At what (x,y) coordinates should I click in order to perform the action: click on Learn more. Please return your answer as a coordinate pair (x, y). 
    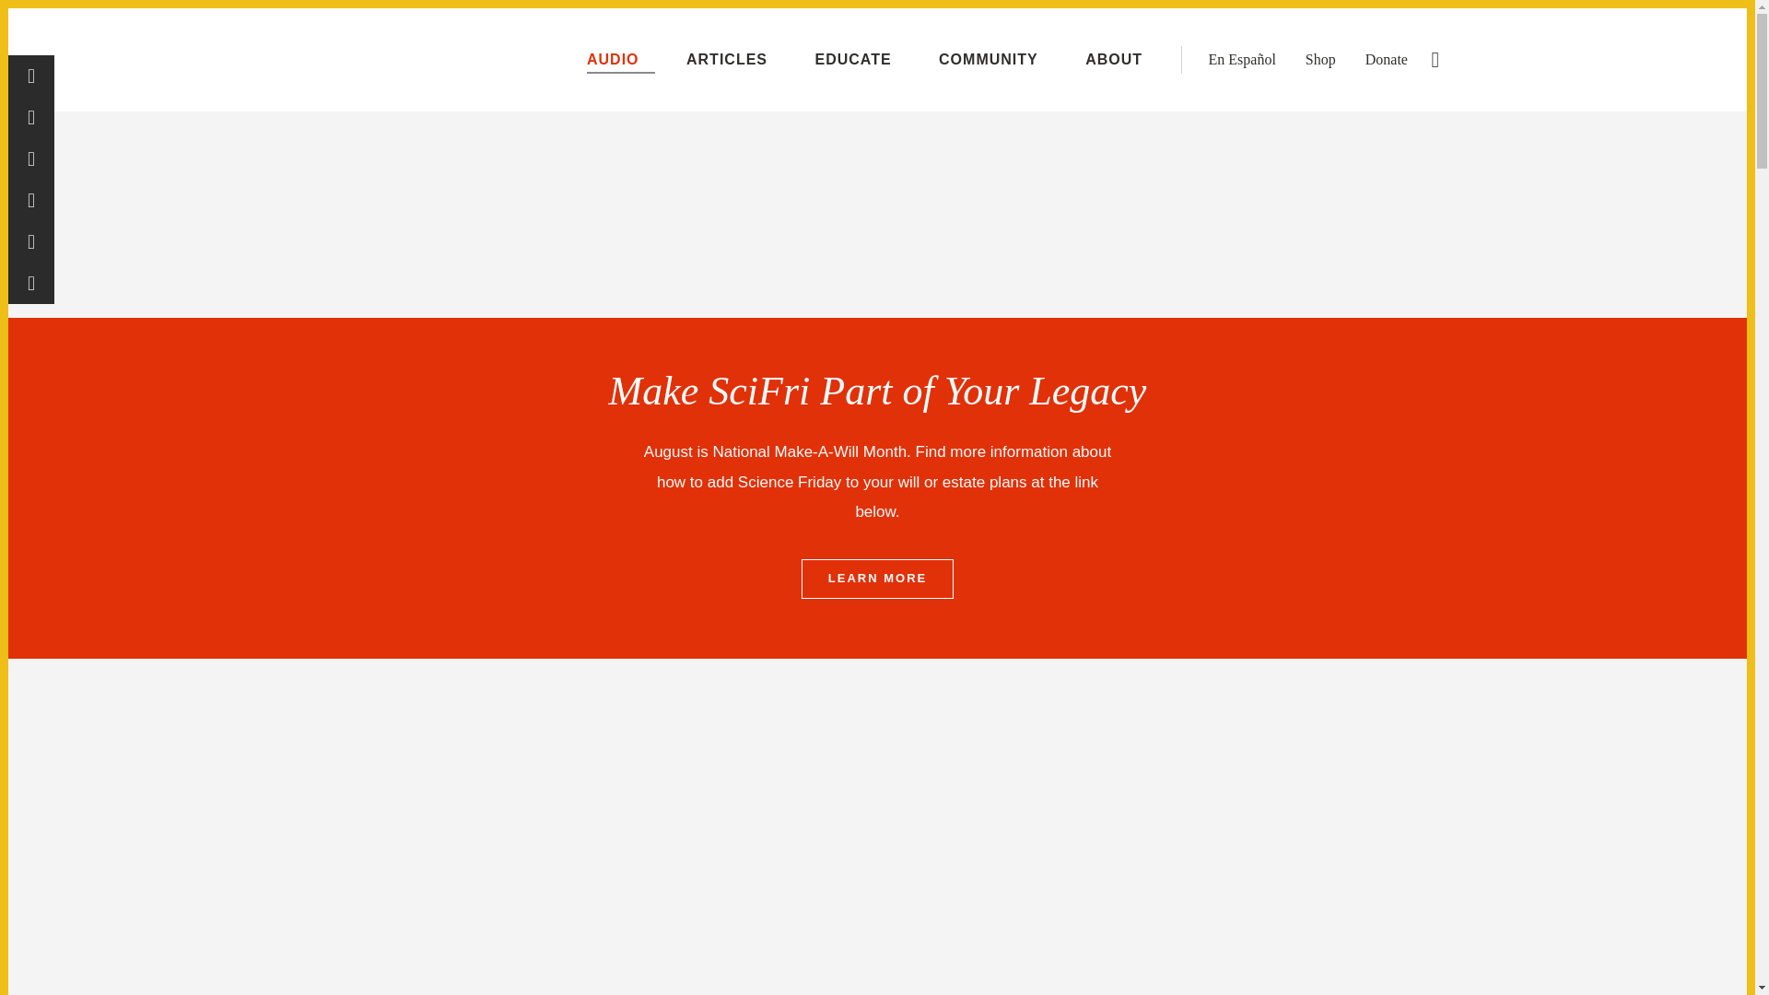
    Looking at the image, I should click on (877, 579).